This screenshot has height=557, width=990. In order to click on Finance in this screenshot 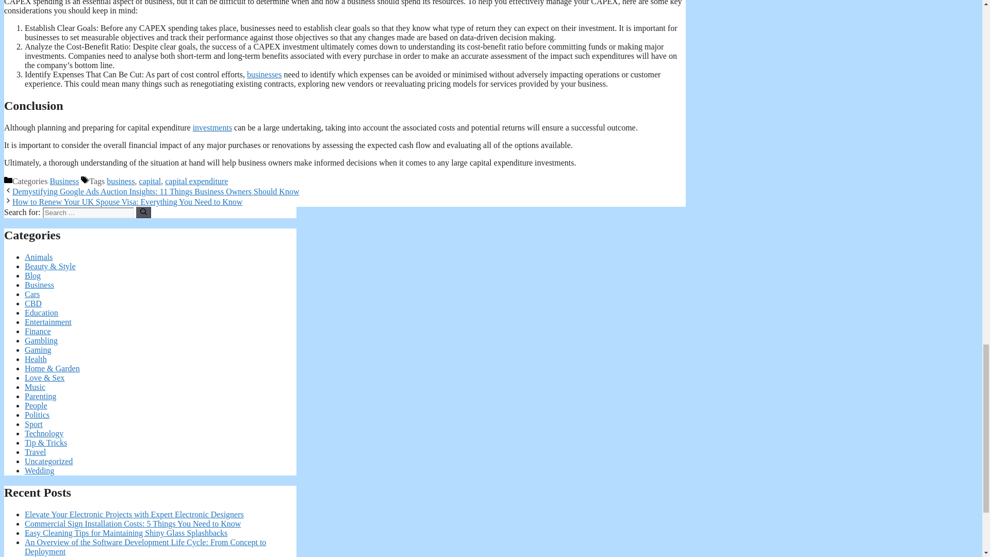, I will do `click(38, 331)`.